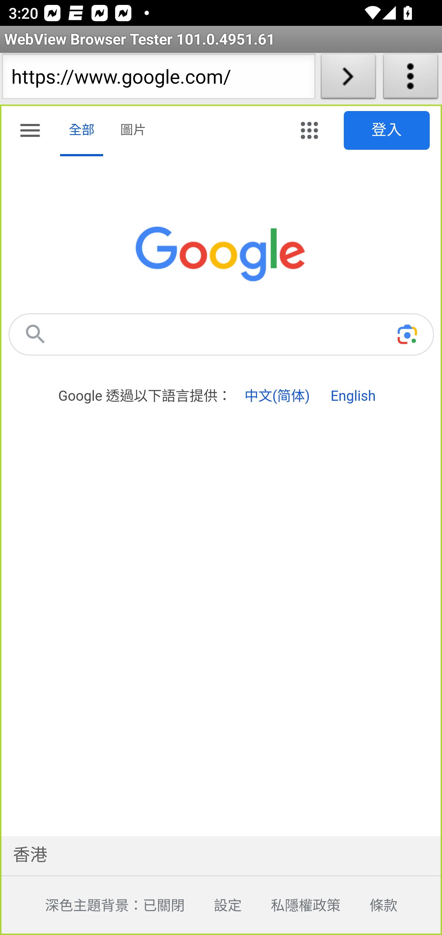  Describe the element at coordinates (291, 906) in the screenshot. I see `私隱權政策` at that location.